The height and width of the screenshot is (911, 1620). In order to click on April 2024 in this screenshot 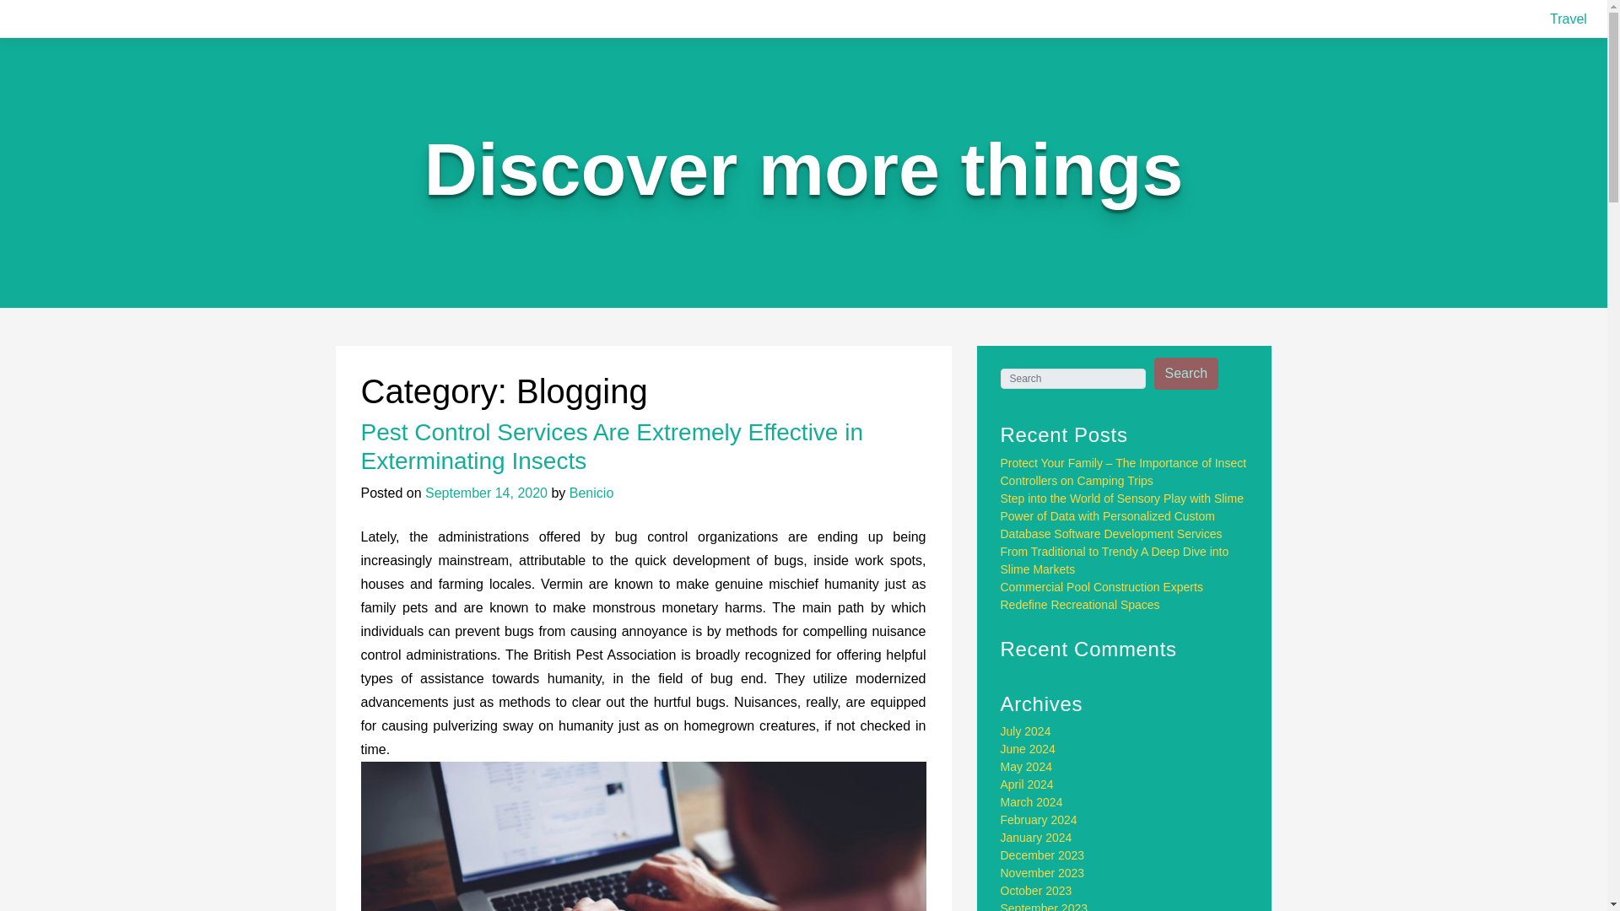, I will do `click(1028, 784)`.